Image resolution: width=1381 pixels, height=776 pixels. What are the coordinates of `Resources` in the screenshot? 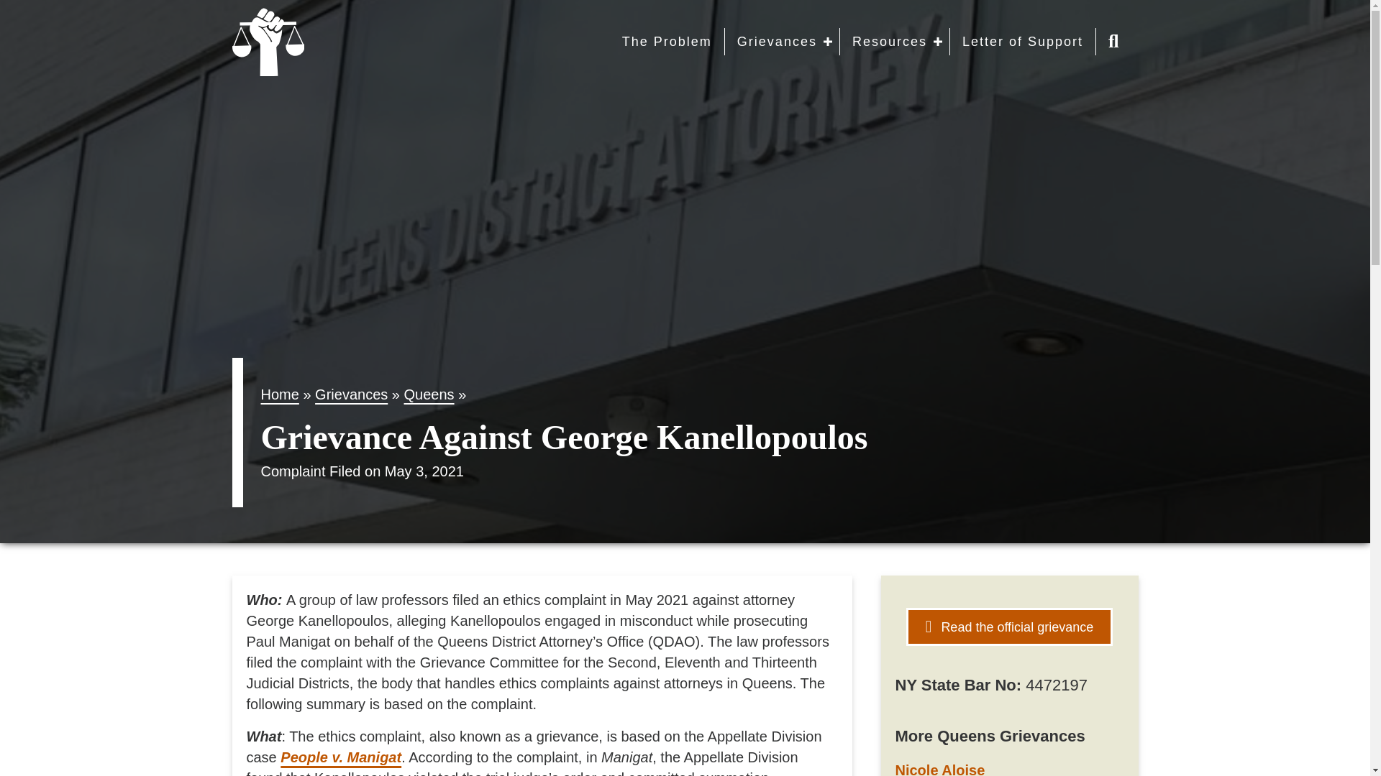 It's located at (898, 41).